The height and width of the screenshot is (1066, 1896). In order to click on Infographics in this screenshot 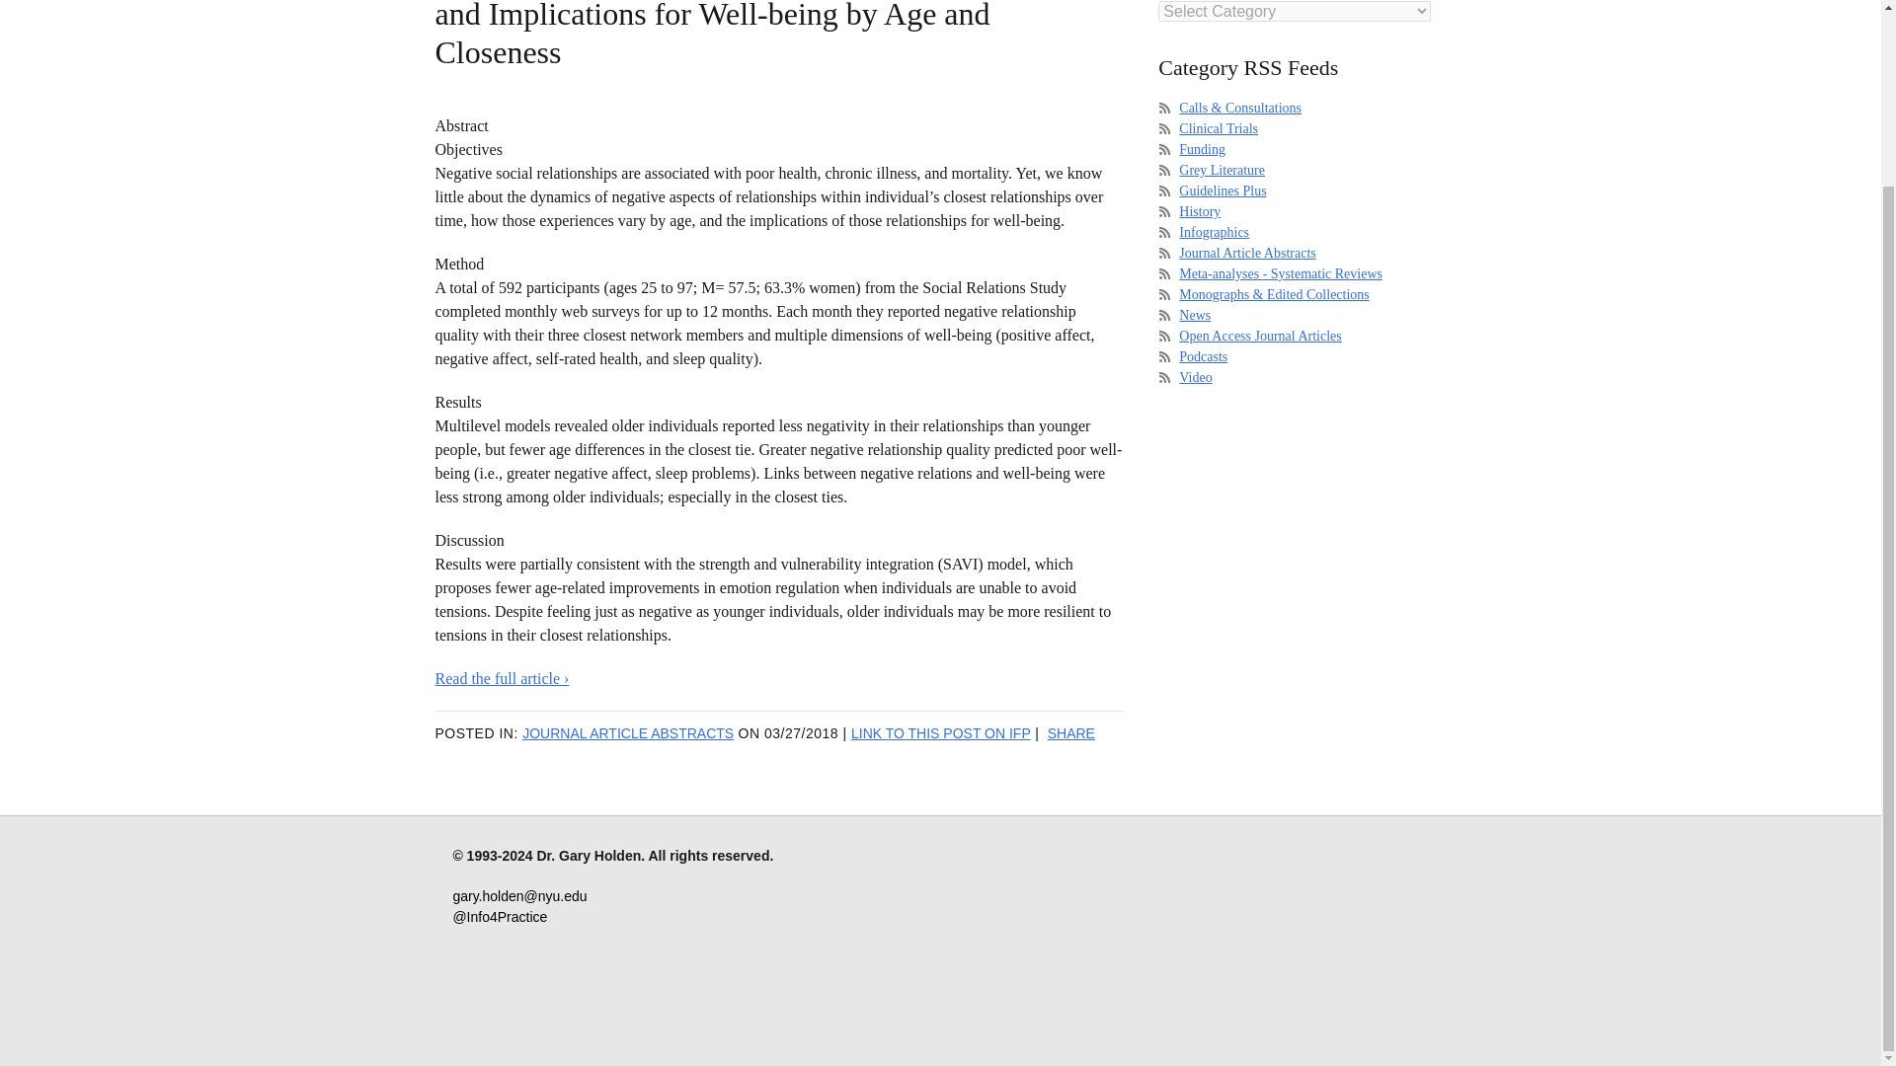, I will do `click(1215, 232)`.